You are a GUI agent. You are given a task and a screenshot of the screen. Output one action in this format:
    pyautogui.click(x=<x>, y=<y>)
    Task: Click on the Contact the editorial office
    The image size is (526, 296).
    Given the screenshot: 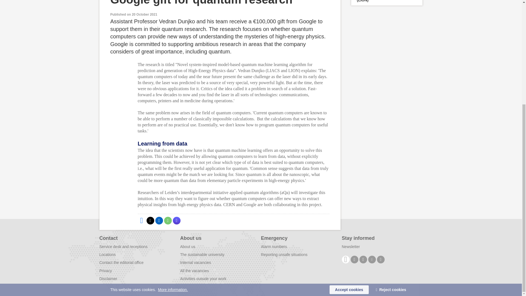 What is the action you would take?
    pyautogui.click(x=121, y=263)
    